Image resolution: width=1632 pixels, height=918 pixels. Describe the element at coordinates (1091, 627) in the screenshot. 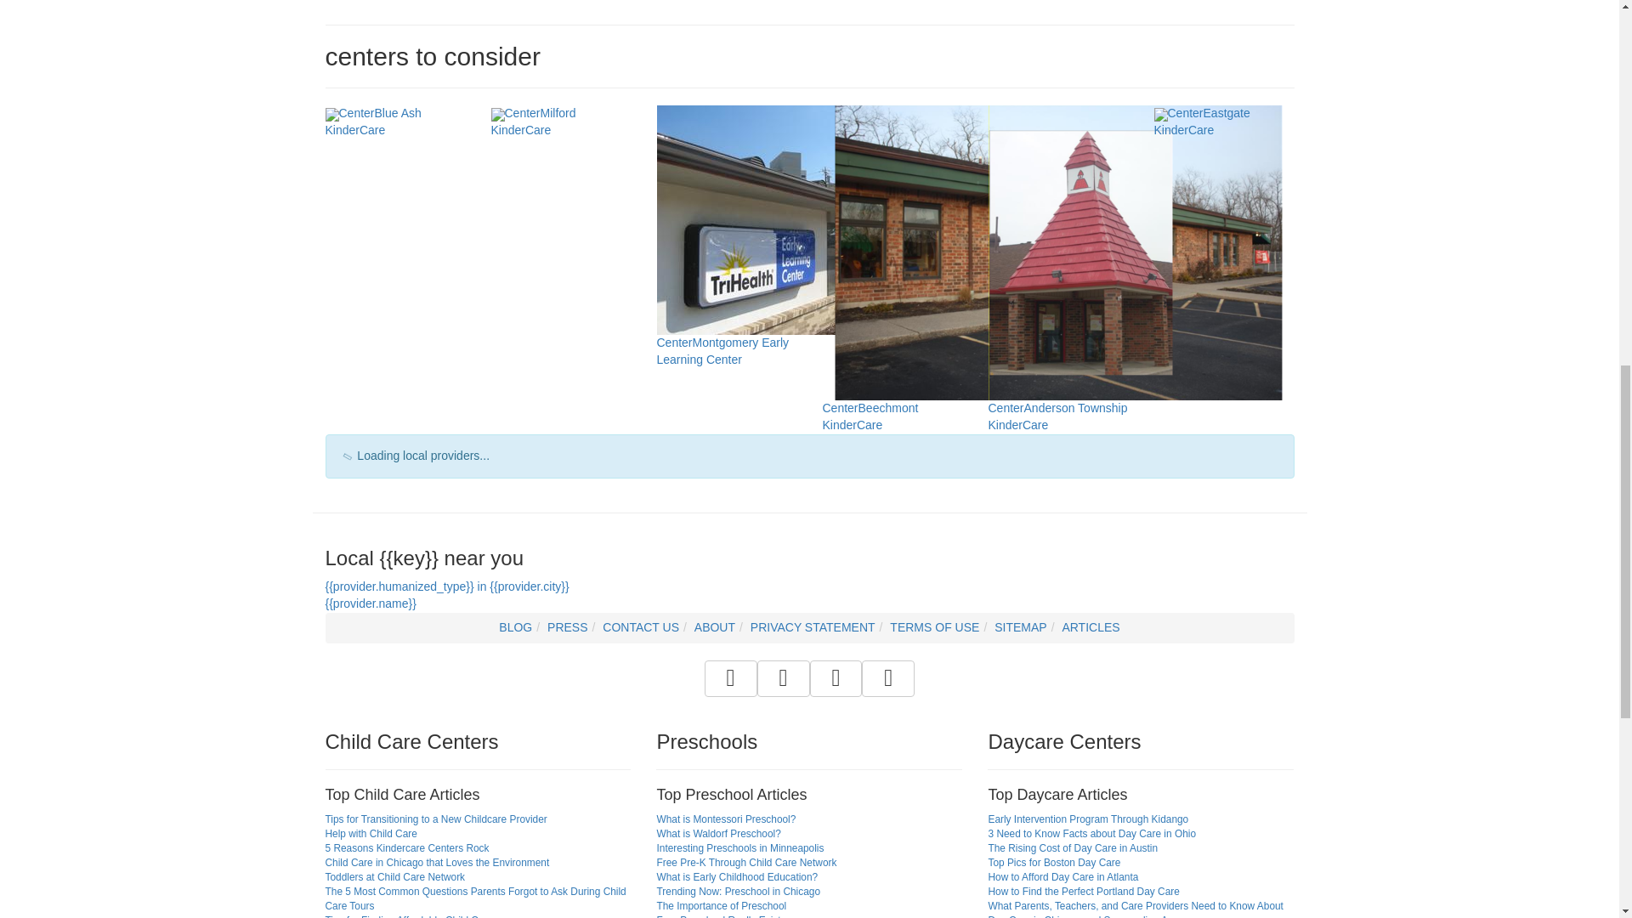

I see `ARTICLES` at that location.